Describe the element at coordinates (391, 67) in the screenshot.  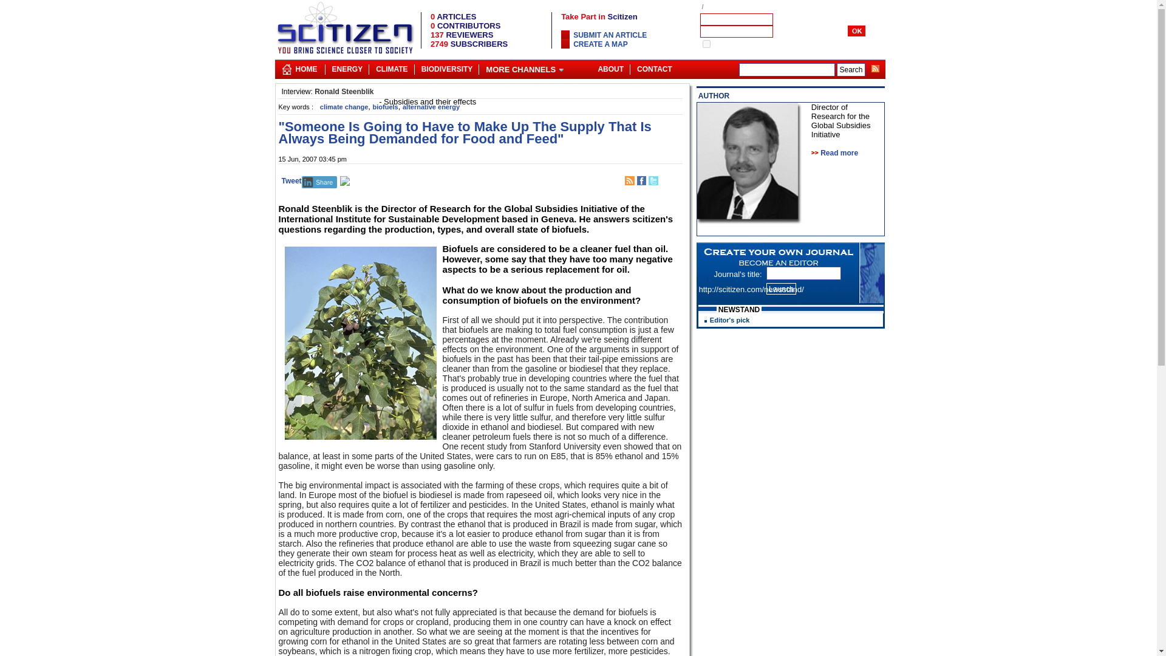
I see `CLIMATE` at that location.